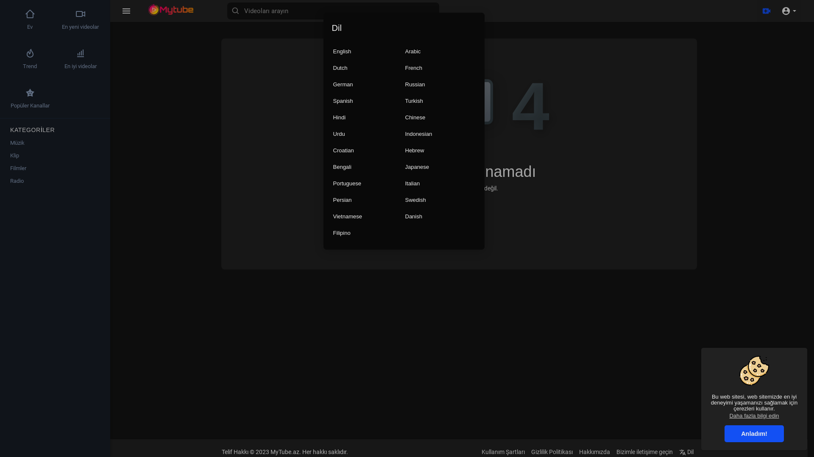 This screenshot has height=457, width=814. I want to click on Turkish, so click(440, 101).